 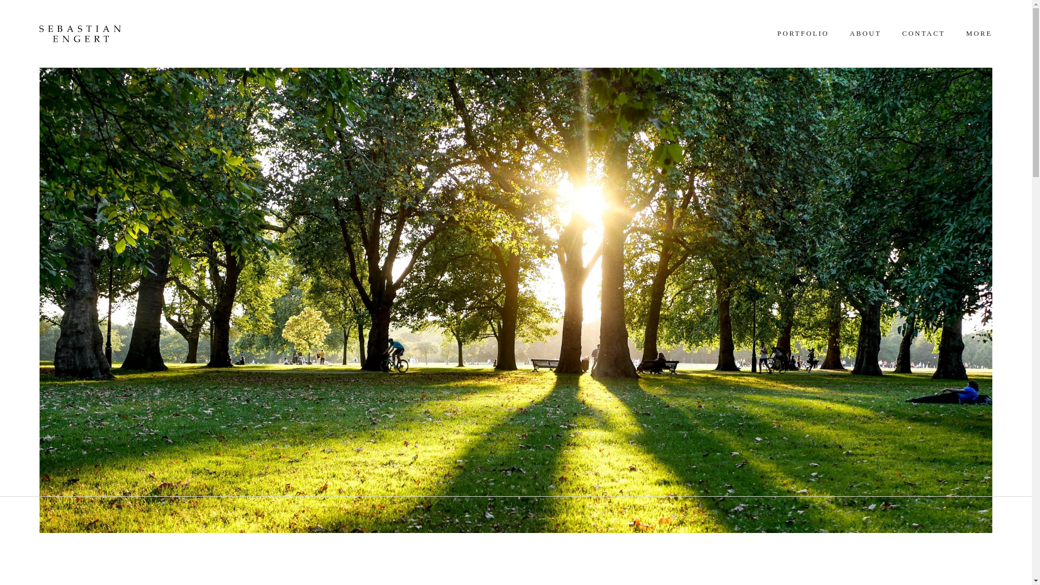 I want to click on PORTFOLIO, so click(x=803, y=33).